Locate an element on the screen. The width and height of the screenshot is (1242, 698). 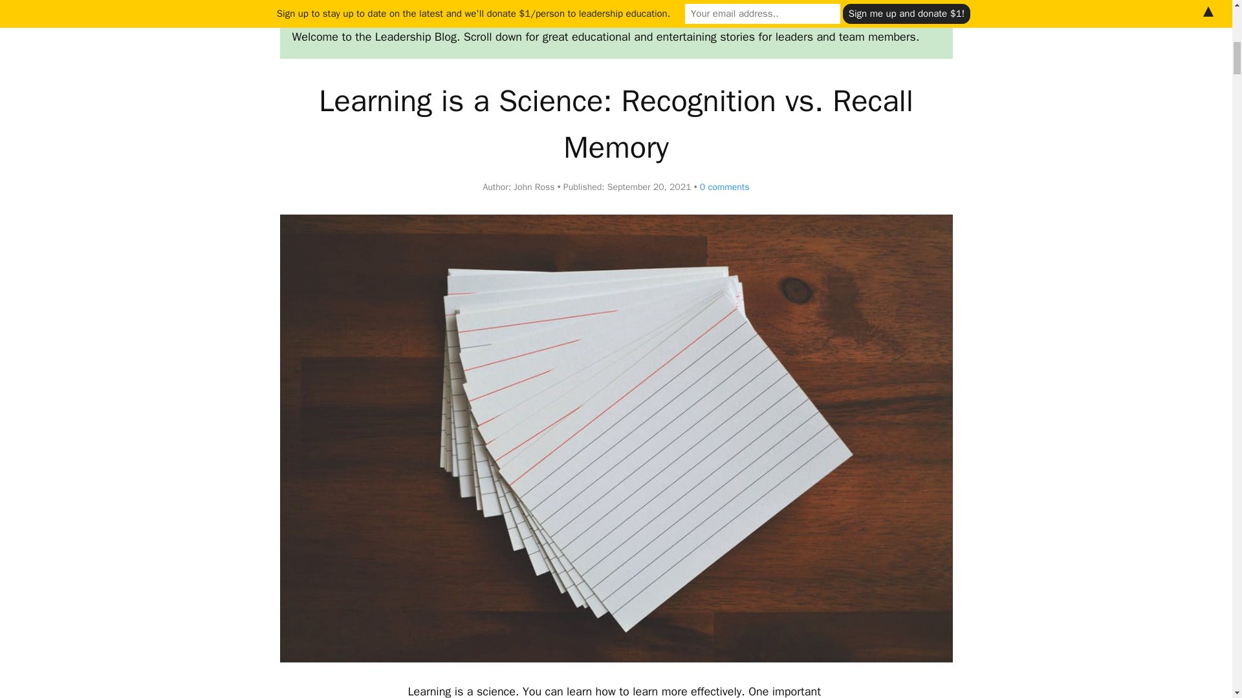
0 comments is located at coordinates (722, 187).